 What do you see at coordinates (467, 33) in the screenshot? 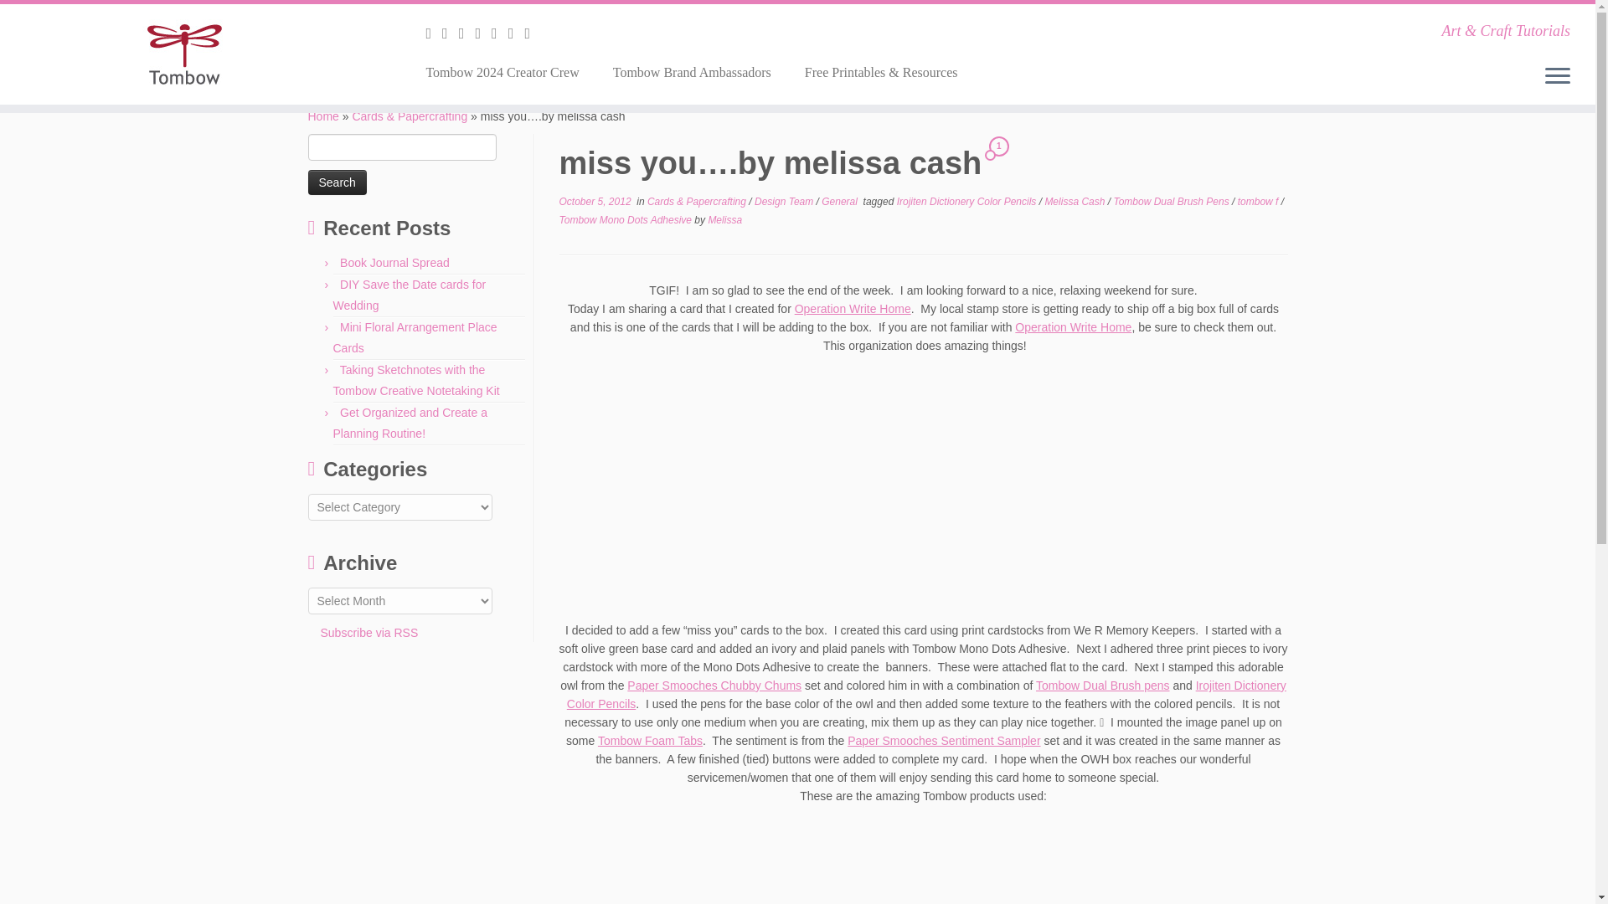
I see `Follow me on Facebook` at bounding box center [467, 33].